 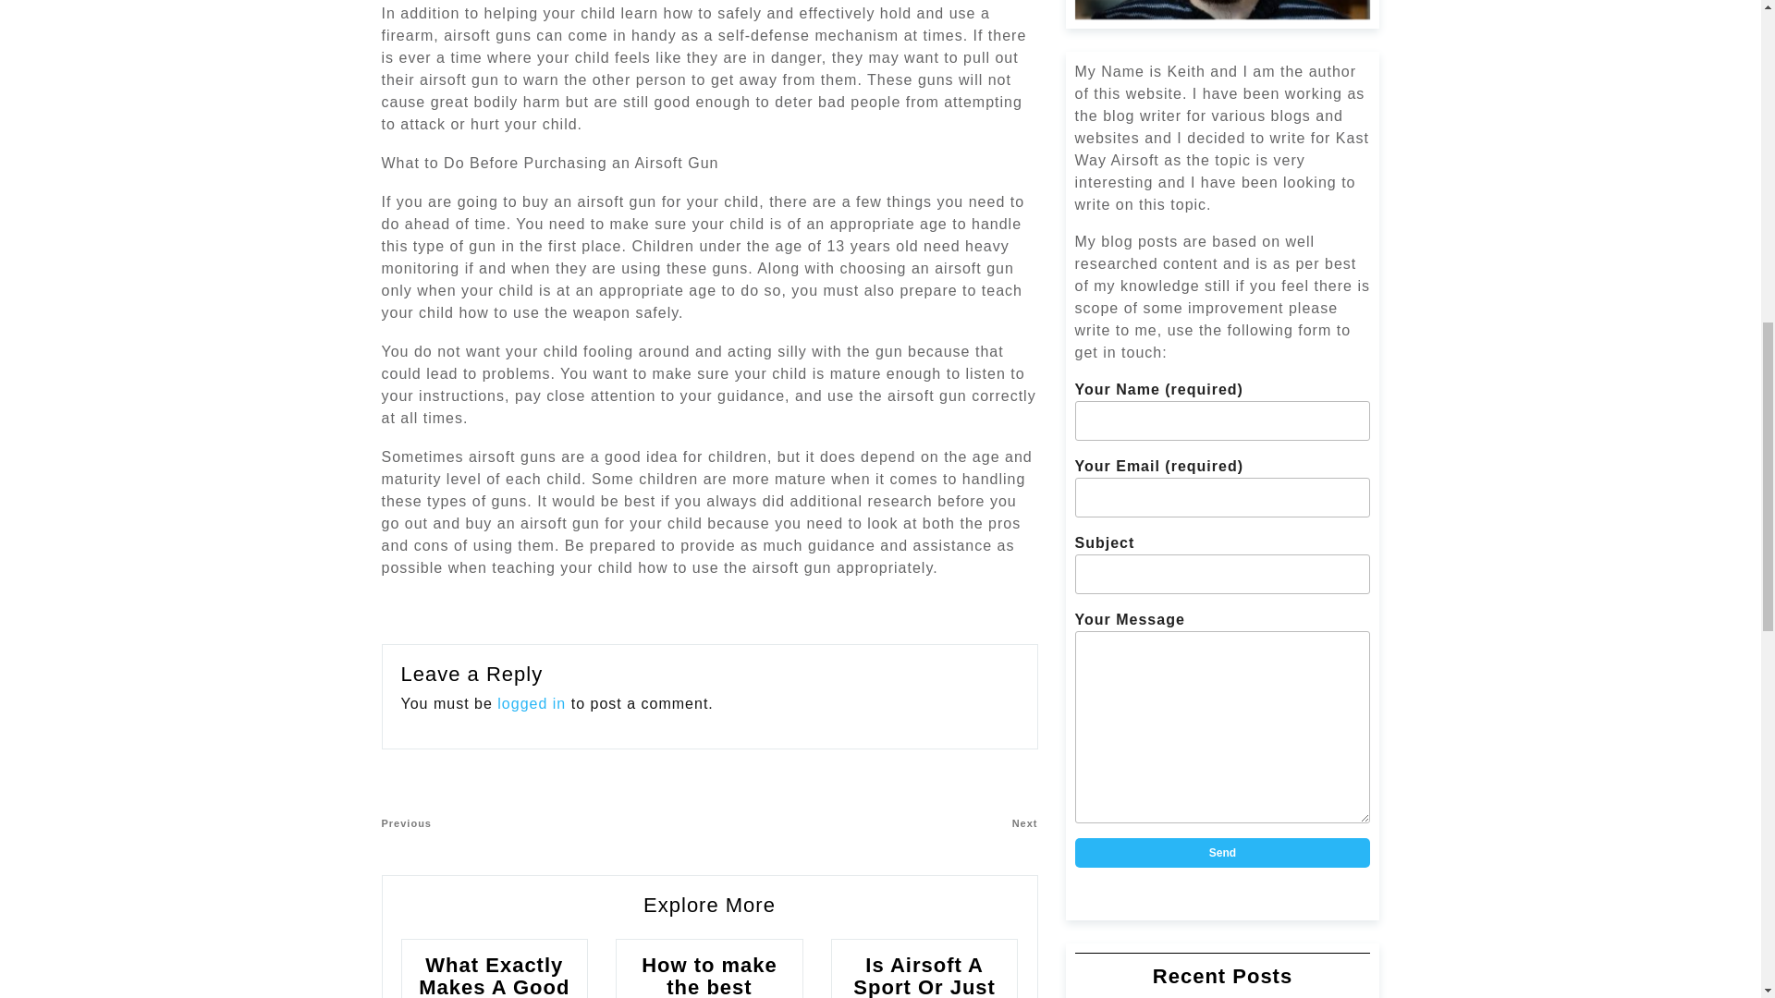 I want to click on Is Airsoft A Sport Or Just A Hobby?, so click(x=924, y=976).